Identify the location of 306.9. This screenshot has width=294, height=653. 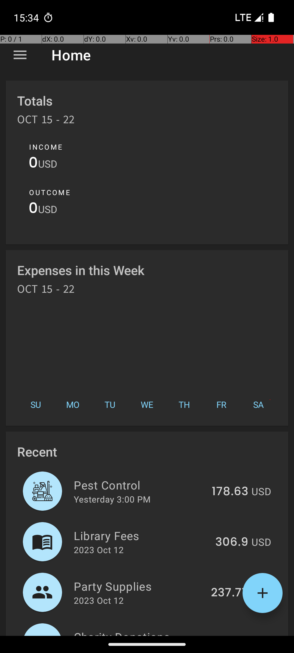
(232, 542).